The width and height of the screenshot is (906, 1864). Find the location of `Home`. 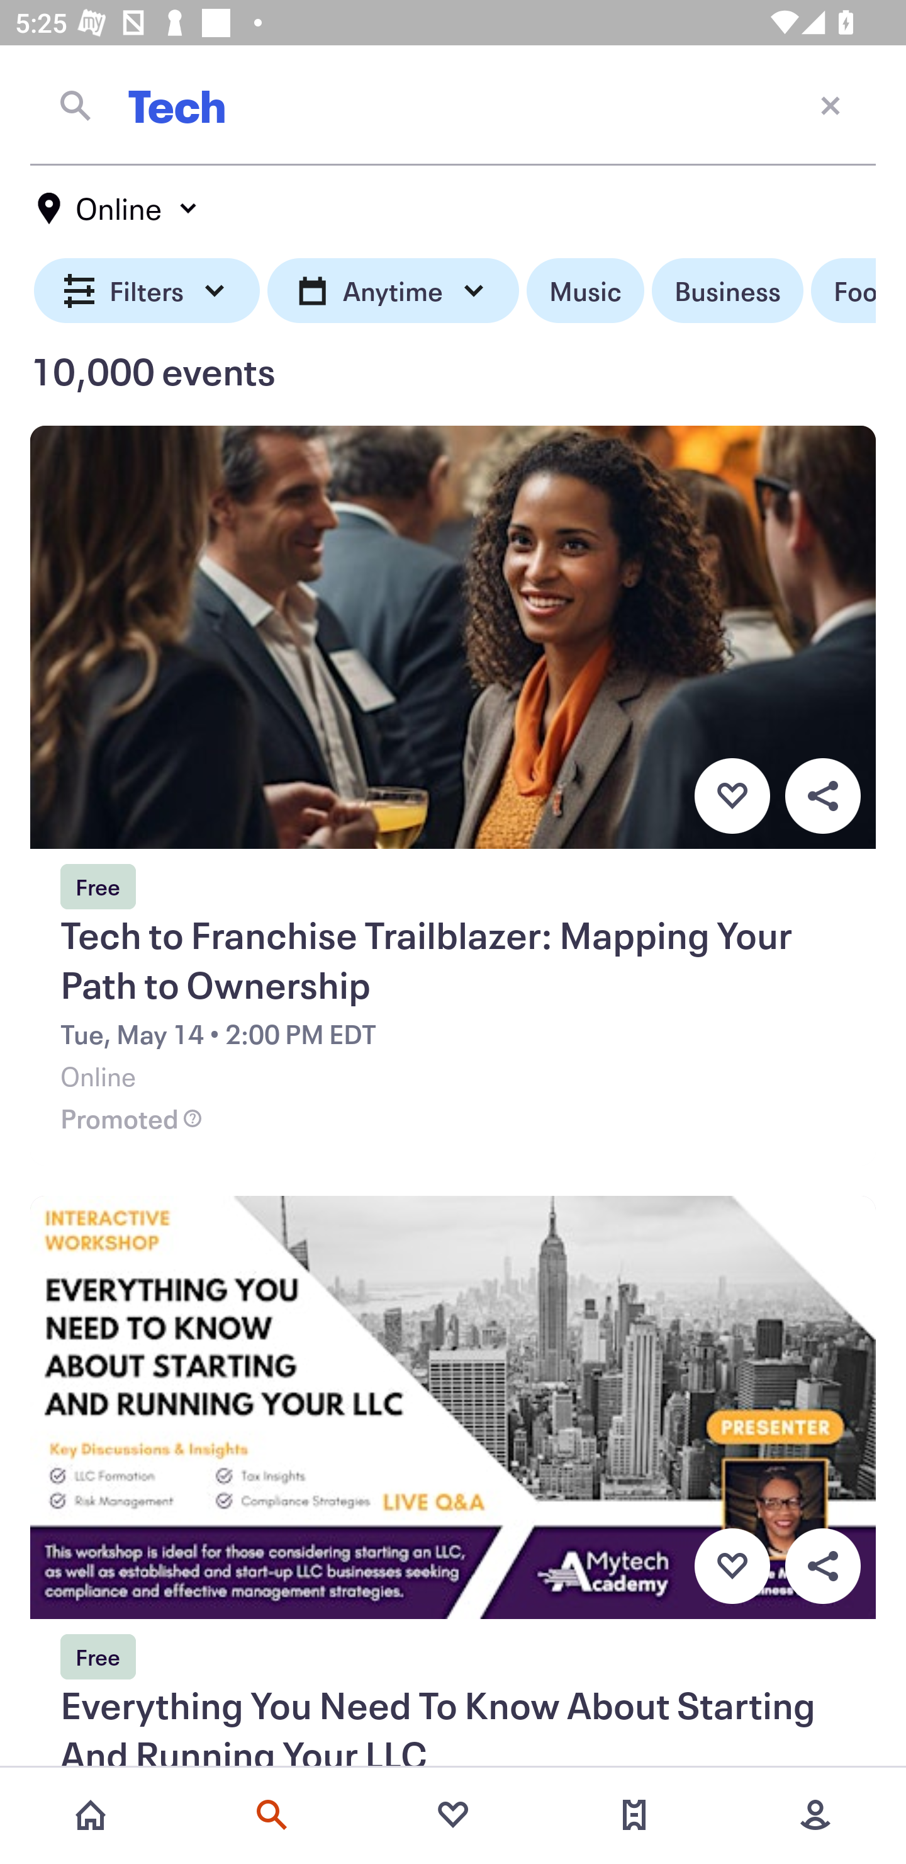

Home is located at coordinates (91, 1815).